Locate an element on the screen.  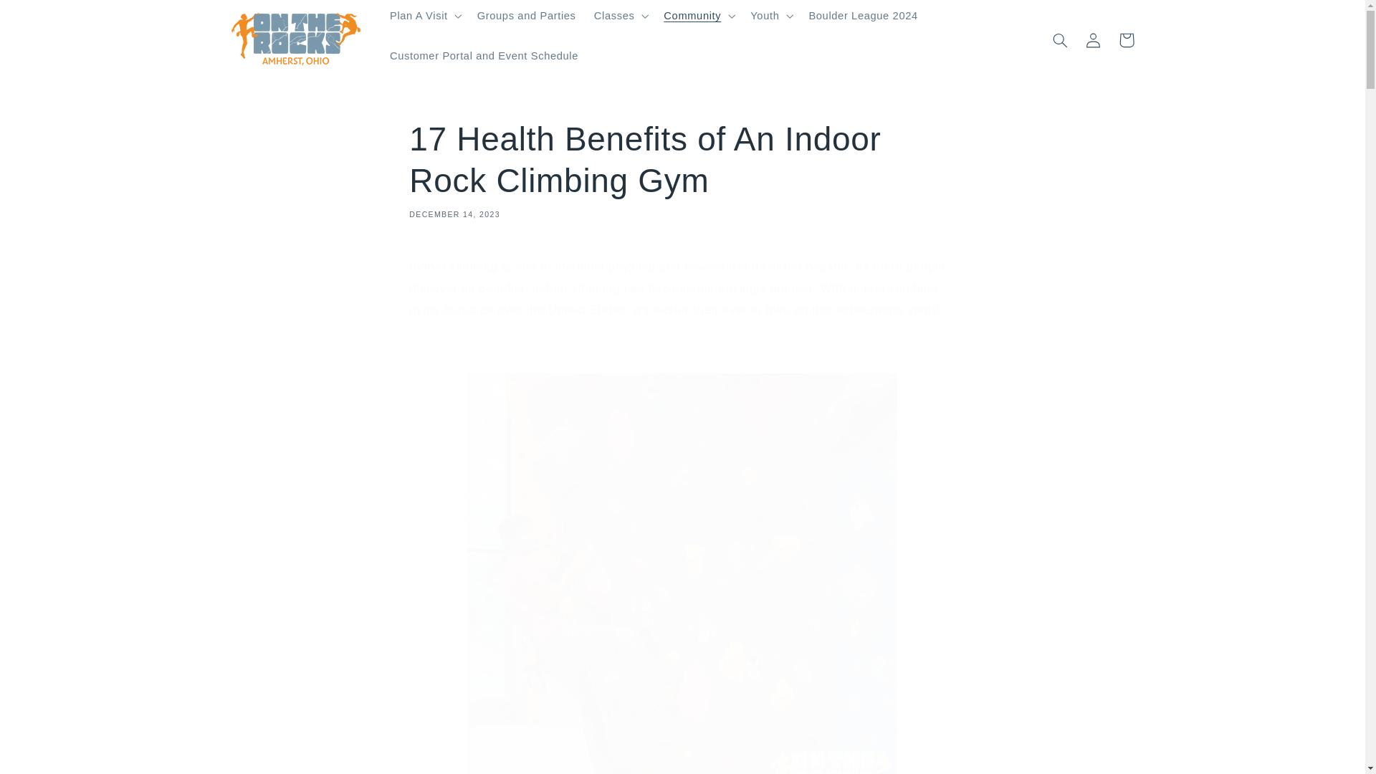
Groups and Parties is located at coordinates (526, 16).